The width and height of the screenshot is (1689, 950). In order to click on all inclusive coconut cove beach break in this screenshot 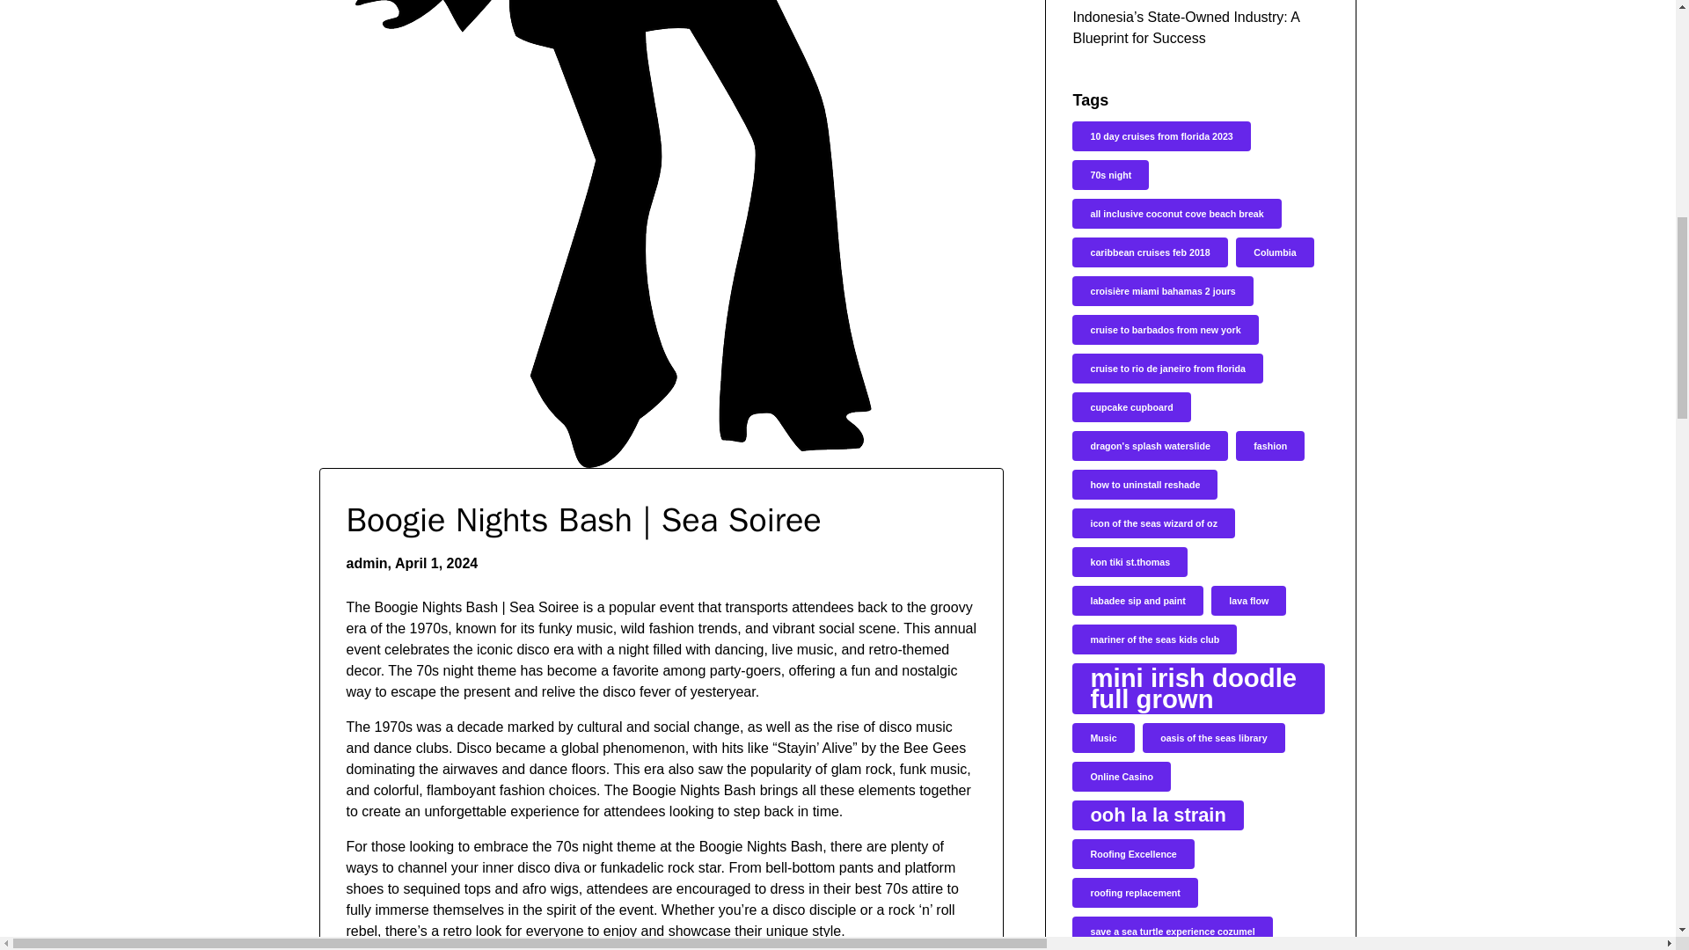, I will do `click(1176, 213)`.